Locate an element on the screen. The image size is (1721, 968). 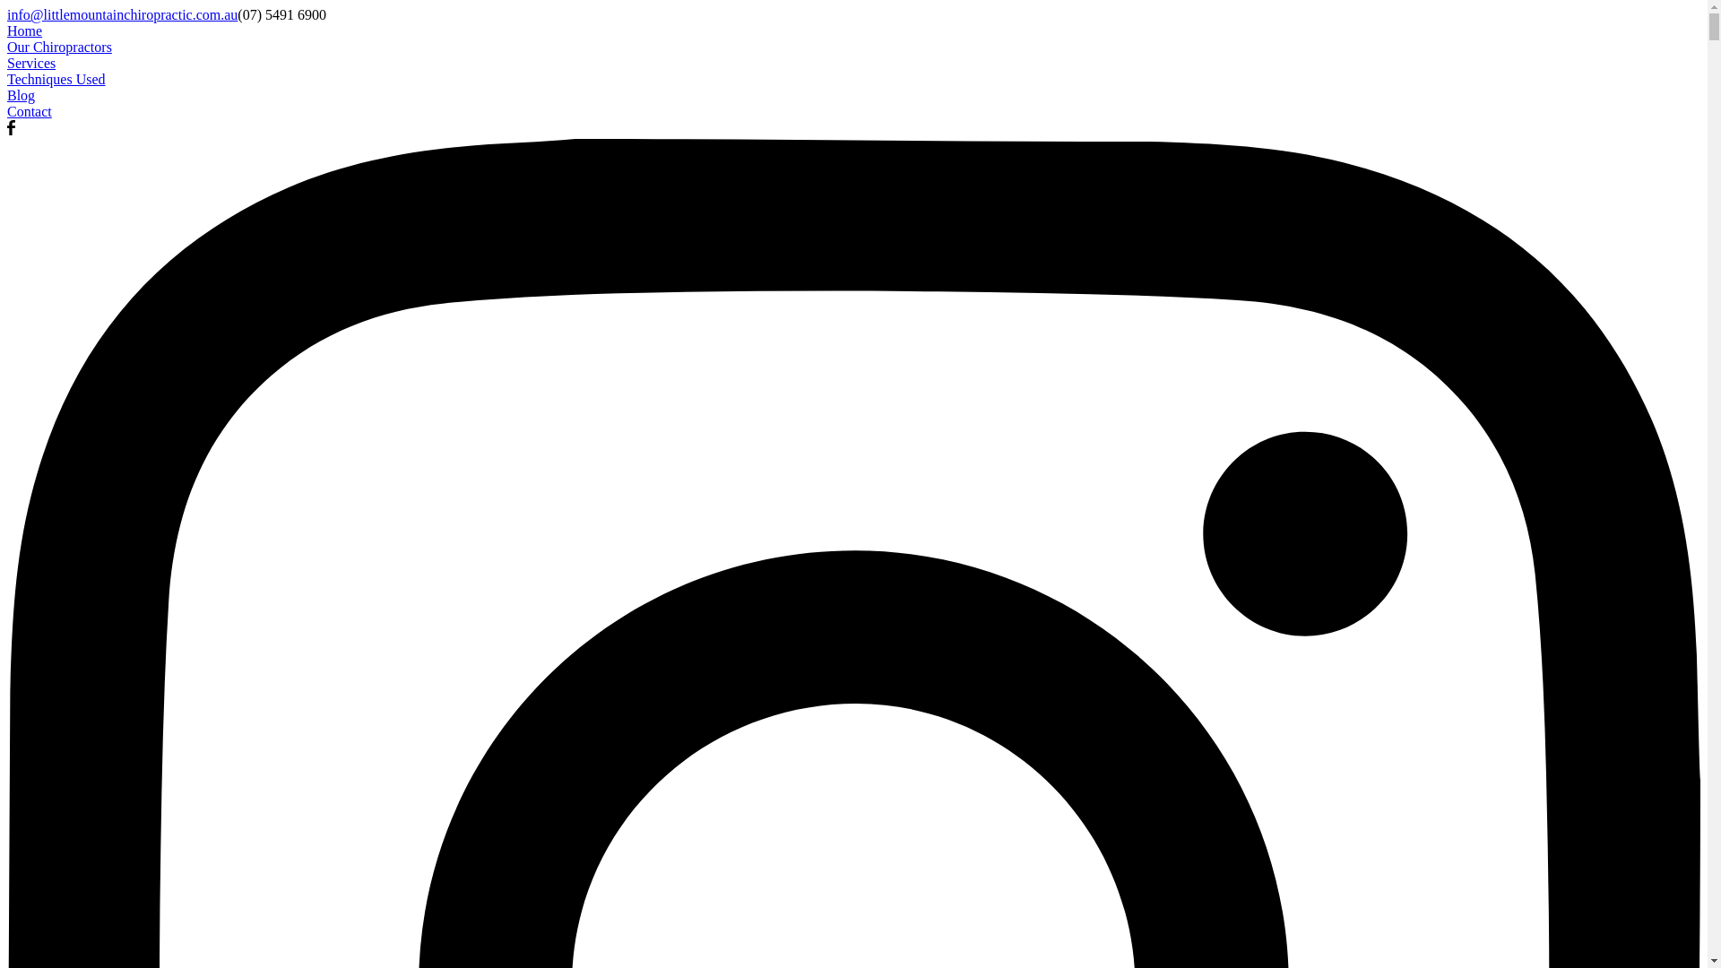
Our Chiropractors is located at coordinates (853, 48).